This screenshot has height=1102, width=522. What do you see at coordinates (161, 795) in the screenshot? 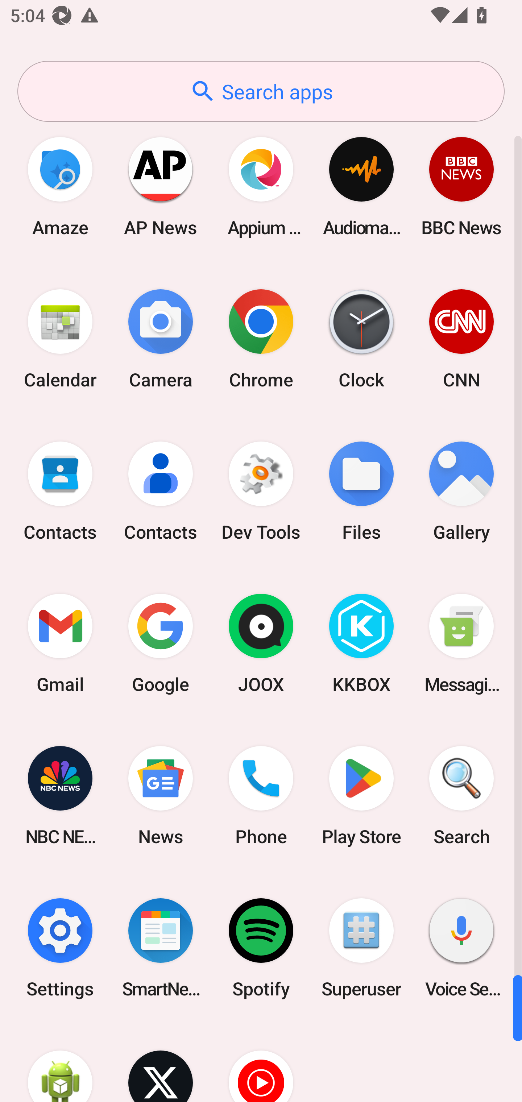
I see `News` at bounding box center [161, 795].